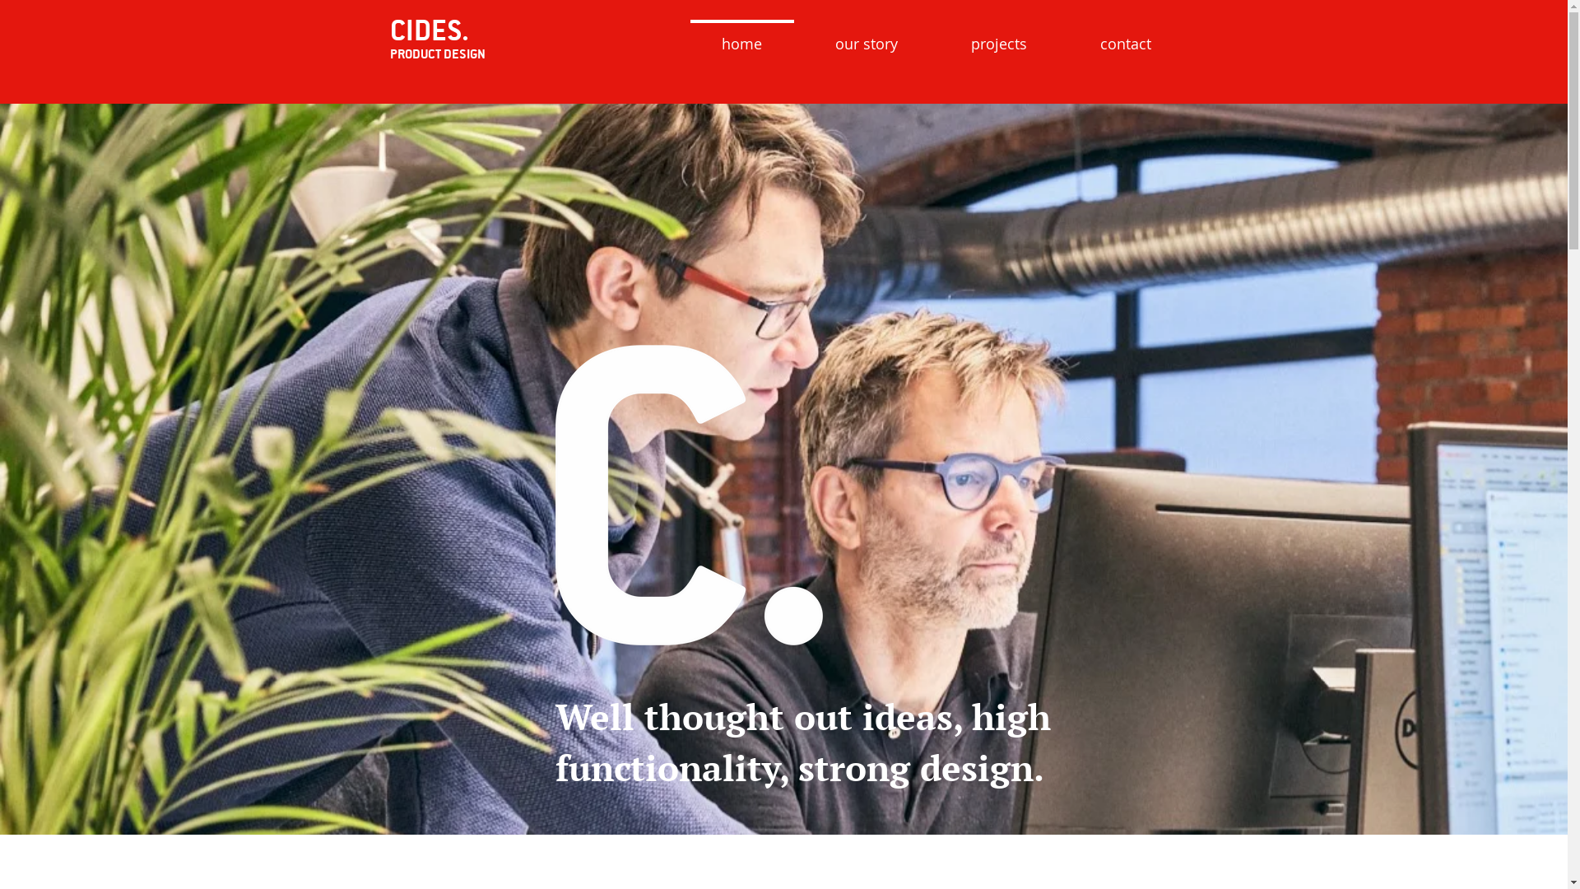 This screenshot has width=1580, height=889. Describe the element at coordinates (430, 30) in the screenshot. I see `CIDES.` at that location.